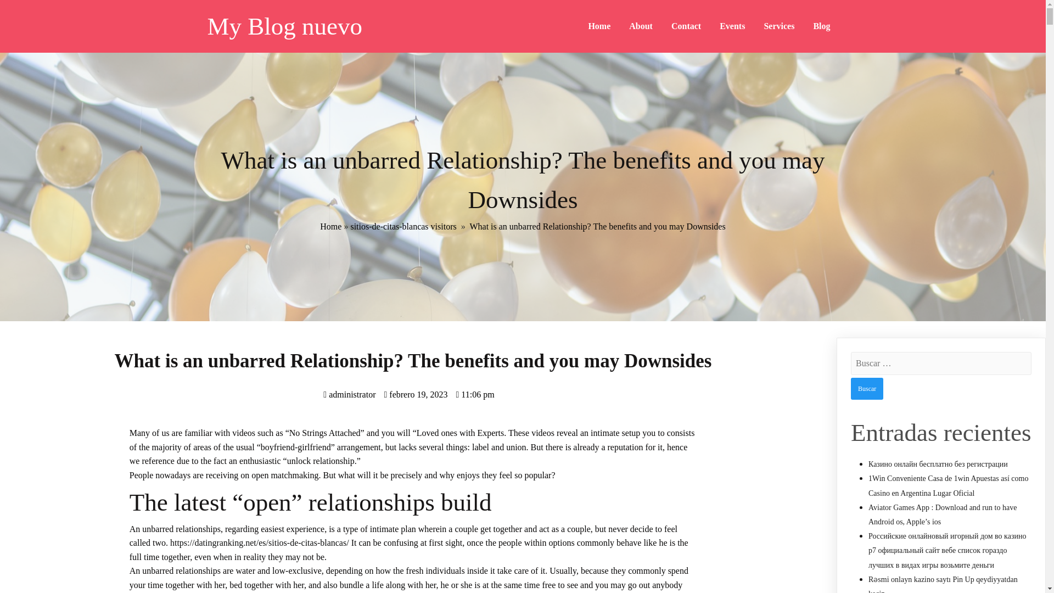 Image resolution: width=1054 pixels, height=593 pixels. Describe the element at coordinates (330, 226) in the screenshot. I see `Home` at that location.